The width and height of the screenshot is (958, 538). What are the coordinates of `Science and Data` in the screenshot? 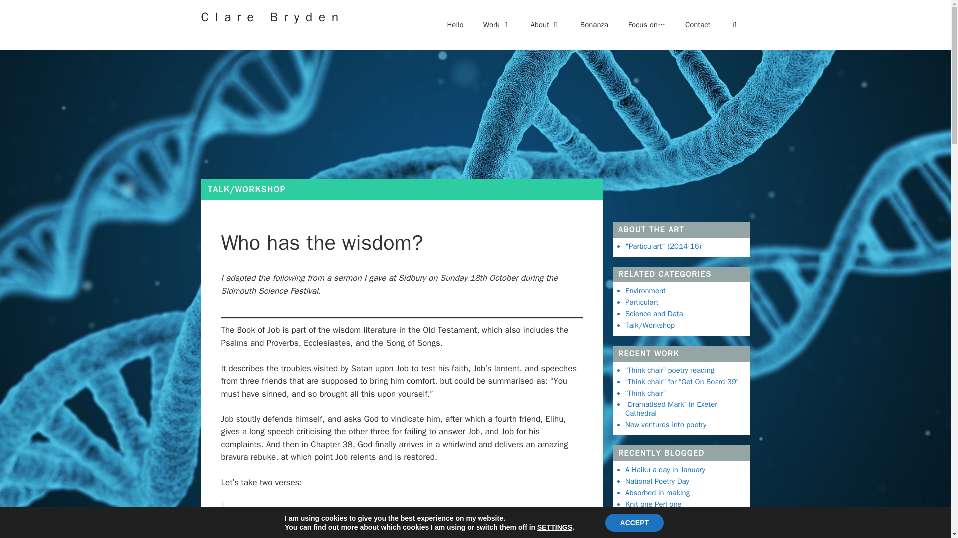 It's located at (654, 313).